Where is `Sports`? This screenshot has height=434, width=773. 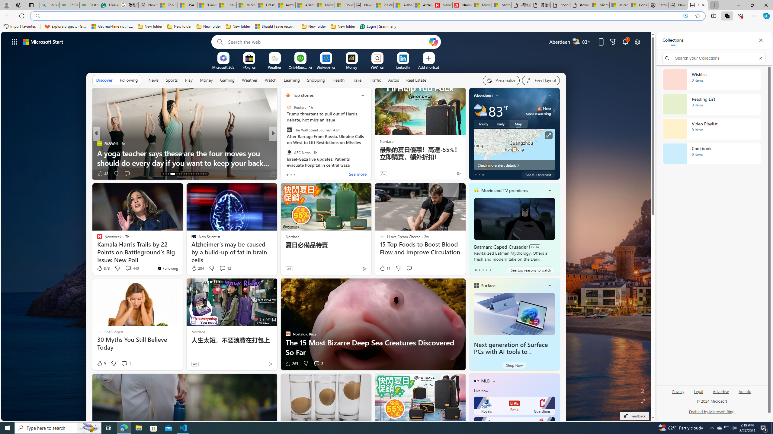 Sports is located at coordinates (172, 80).